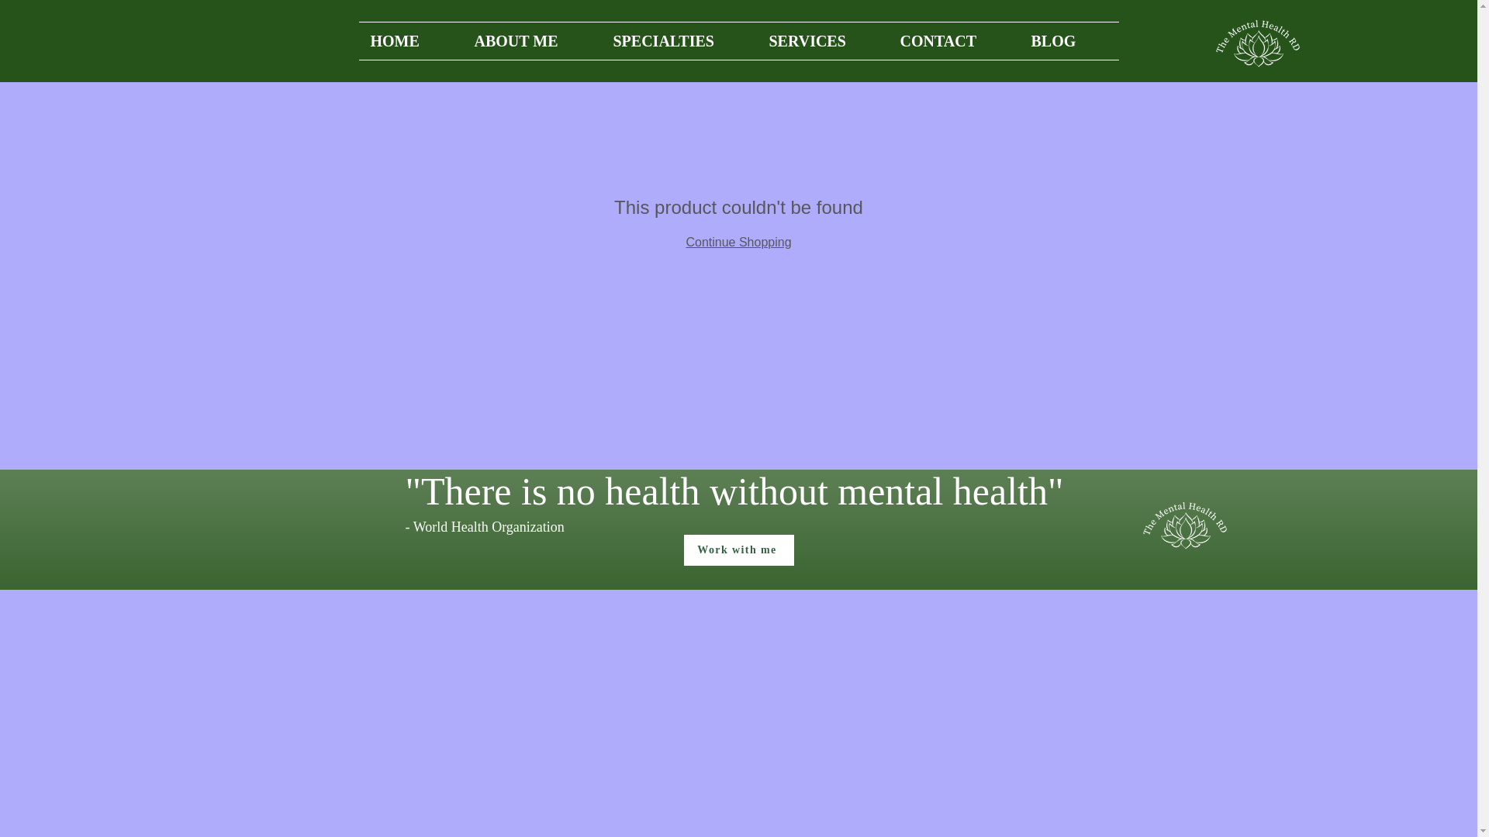  What do you see at coordinates (679, 40) in the screenshot?
I see `SPECIALTIES` at bounding box center [679, 40].